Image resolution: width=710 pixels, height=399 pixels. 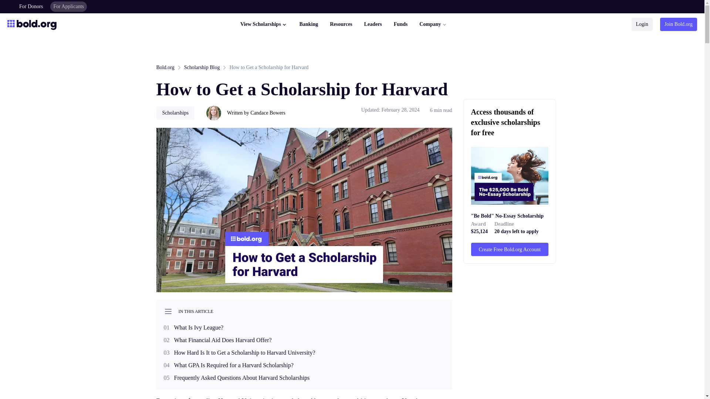 I want to click on Scholarship Blog, so click(x=202, y=67).